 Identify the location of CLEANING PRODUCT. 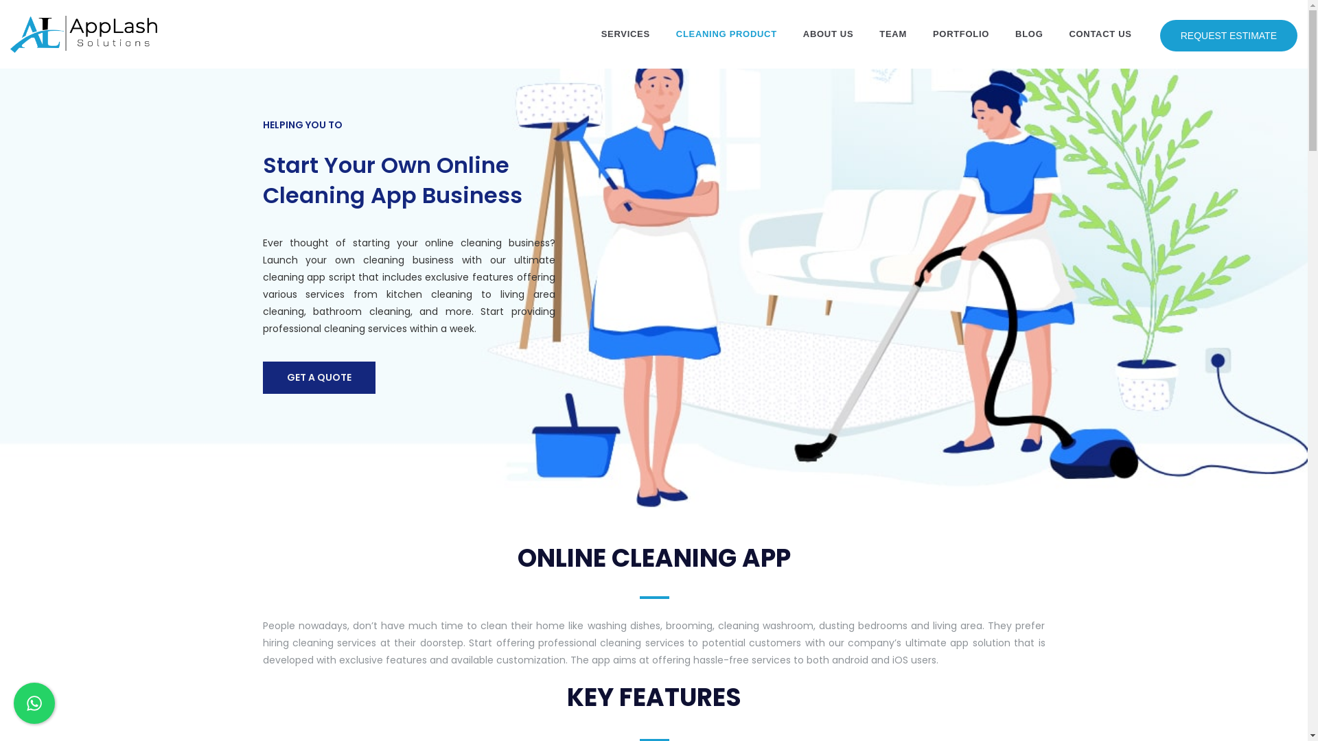
(726, 34).